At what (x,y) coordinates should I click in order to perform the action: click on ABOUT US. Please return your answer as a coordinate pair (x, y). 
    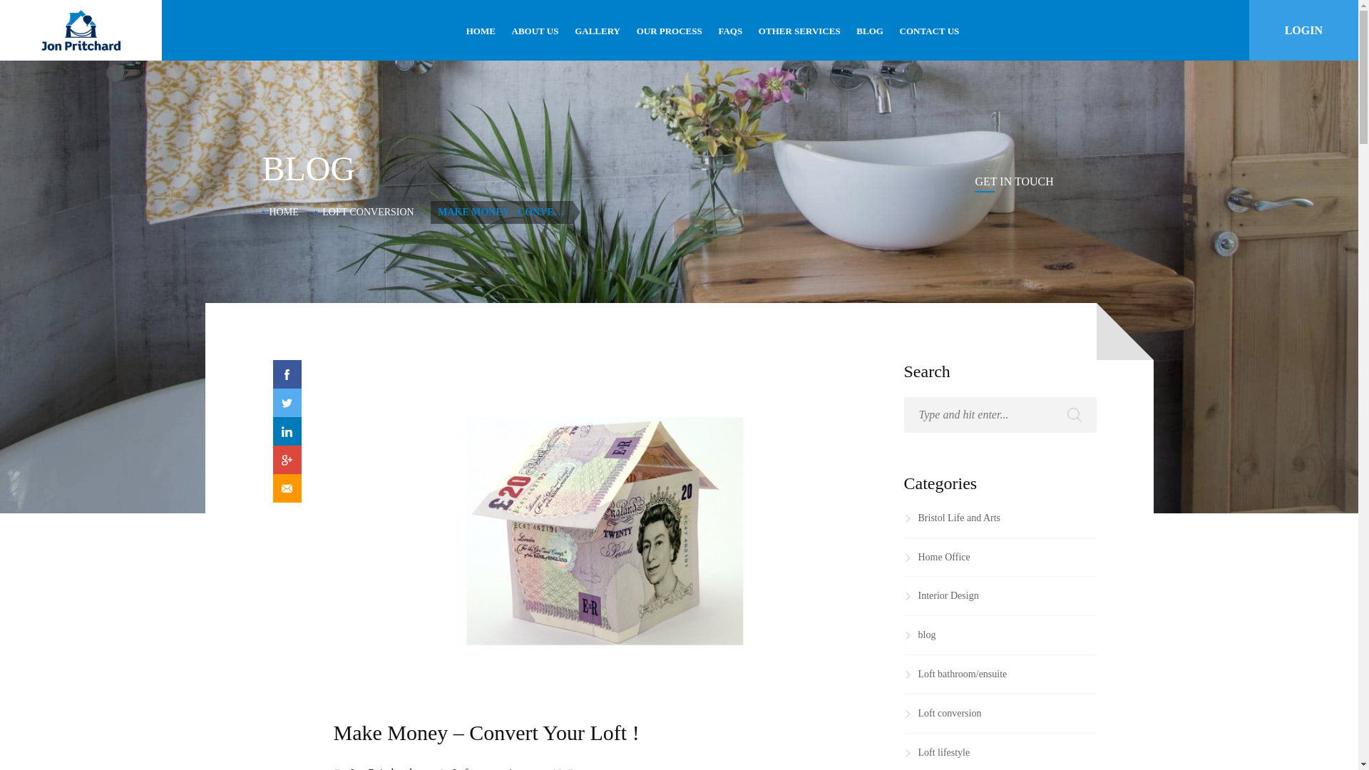
    Looking at the image, I should click on (535, 31).